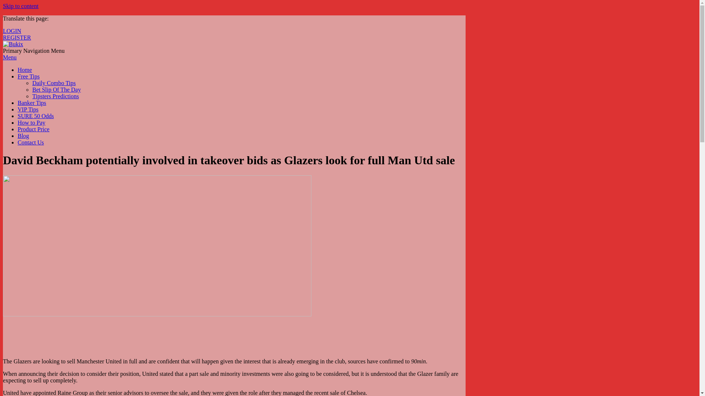  What do you see at coordinates (23, 136) in the screenshot?
I see `Blog` at bounding box center [23, 136].